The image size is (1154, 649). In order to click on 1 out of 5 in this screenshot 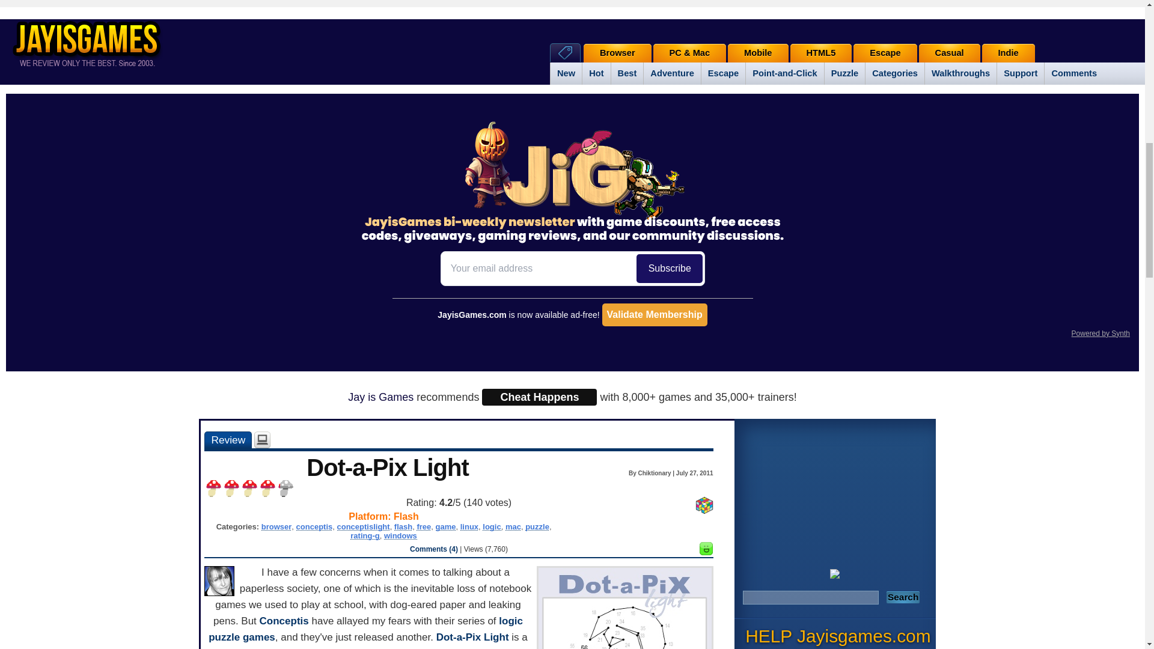, I will do `click(213, 489)`.